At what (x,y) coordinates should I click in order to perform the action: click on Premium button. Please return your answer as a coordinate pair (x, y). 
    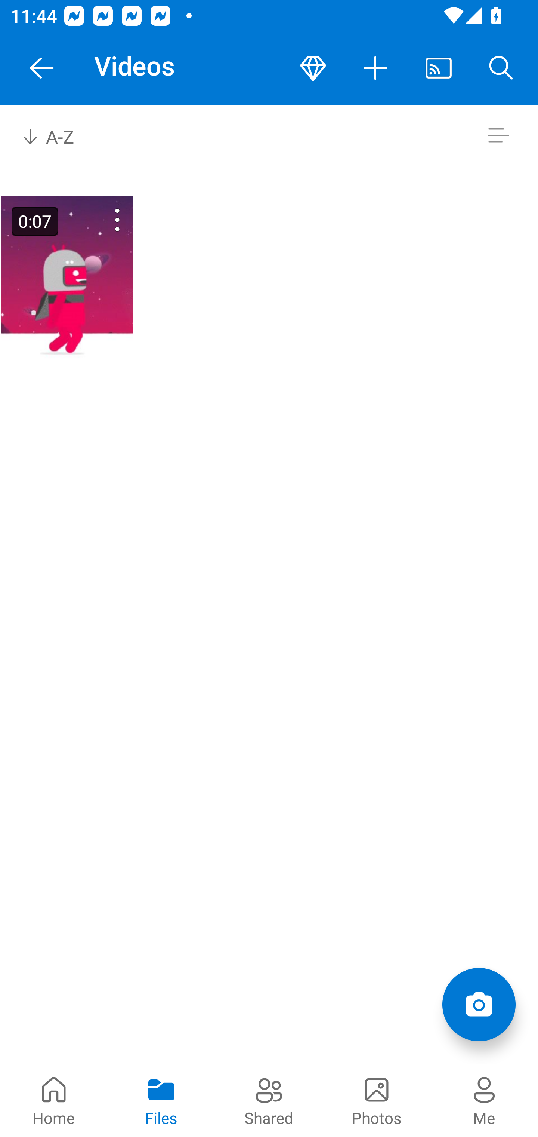
    Looking at the image, I should click on (313, 68).